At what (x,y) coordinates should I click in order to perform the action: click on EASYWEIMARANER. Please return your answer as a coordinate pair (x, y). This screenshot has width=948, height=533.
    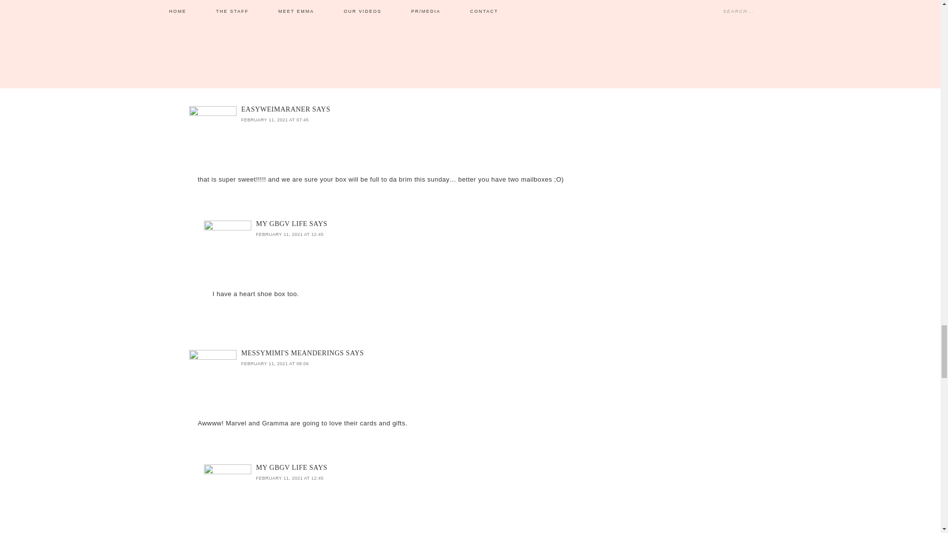
    Looking at the image, I should click on (275, 109).